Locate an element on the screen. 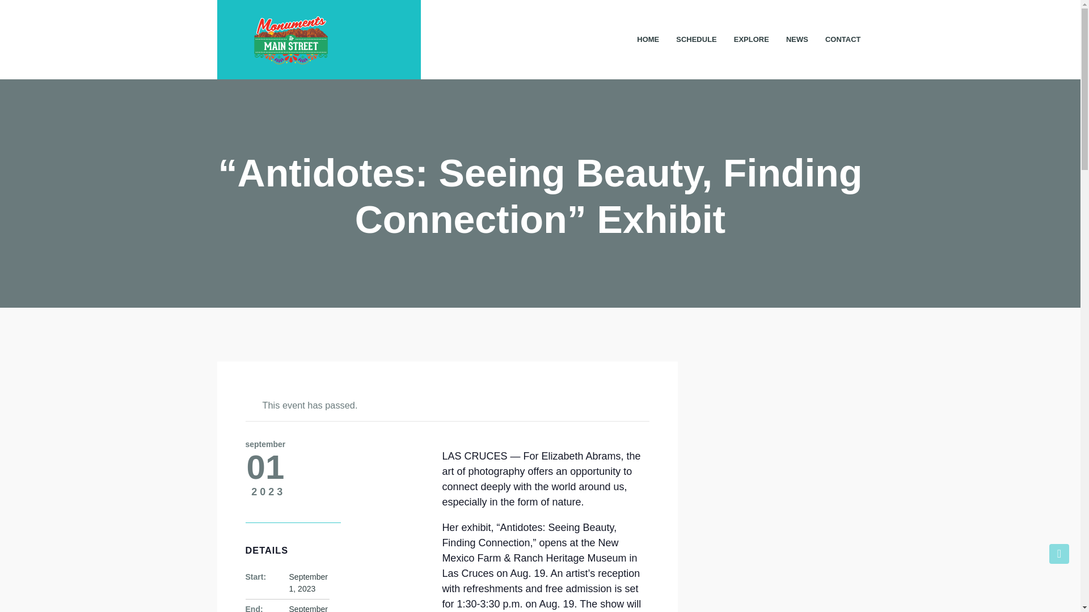 The height and width of the screenshot is (612, 1089). SCHEDULE is located at coordinates (697, 39).